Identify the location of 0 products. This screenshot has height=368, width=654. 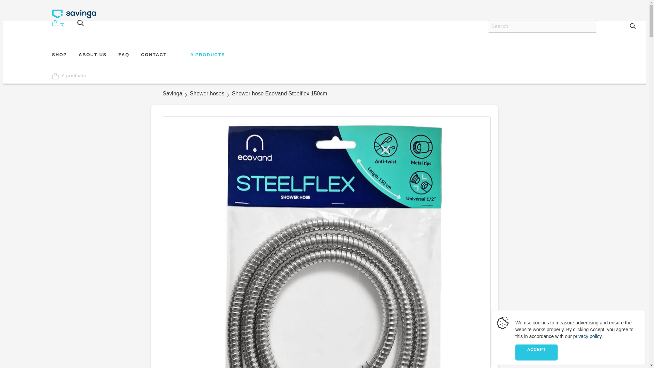
(68, 78).